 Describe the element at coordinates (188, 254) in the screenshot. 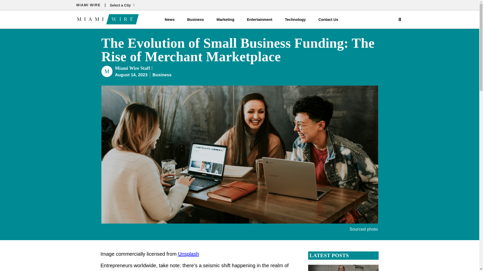

I see `Unsplash` at that location.